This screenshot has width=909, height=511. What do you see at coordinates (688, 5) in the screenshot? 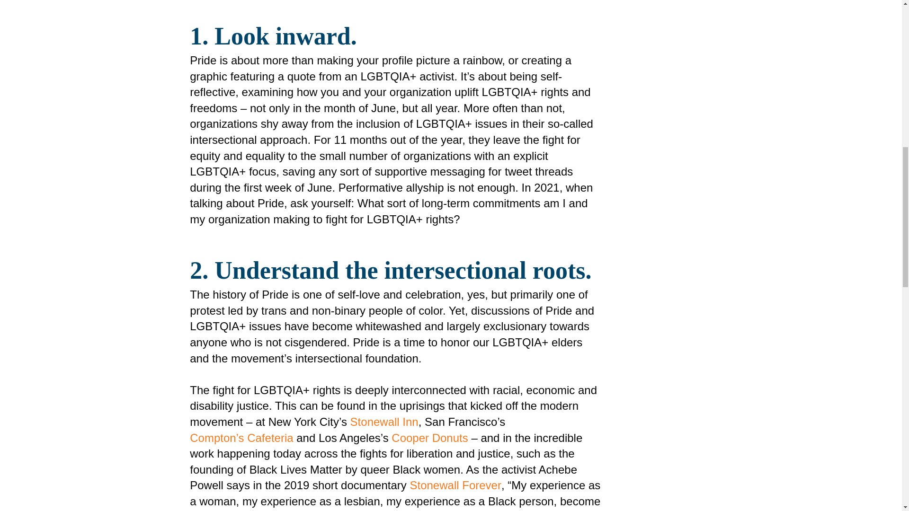
I see `Share to Email` at bounding box center [688, 5].